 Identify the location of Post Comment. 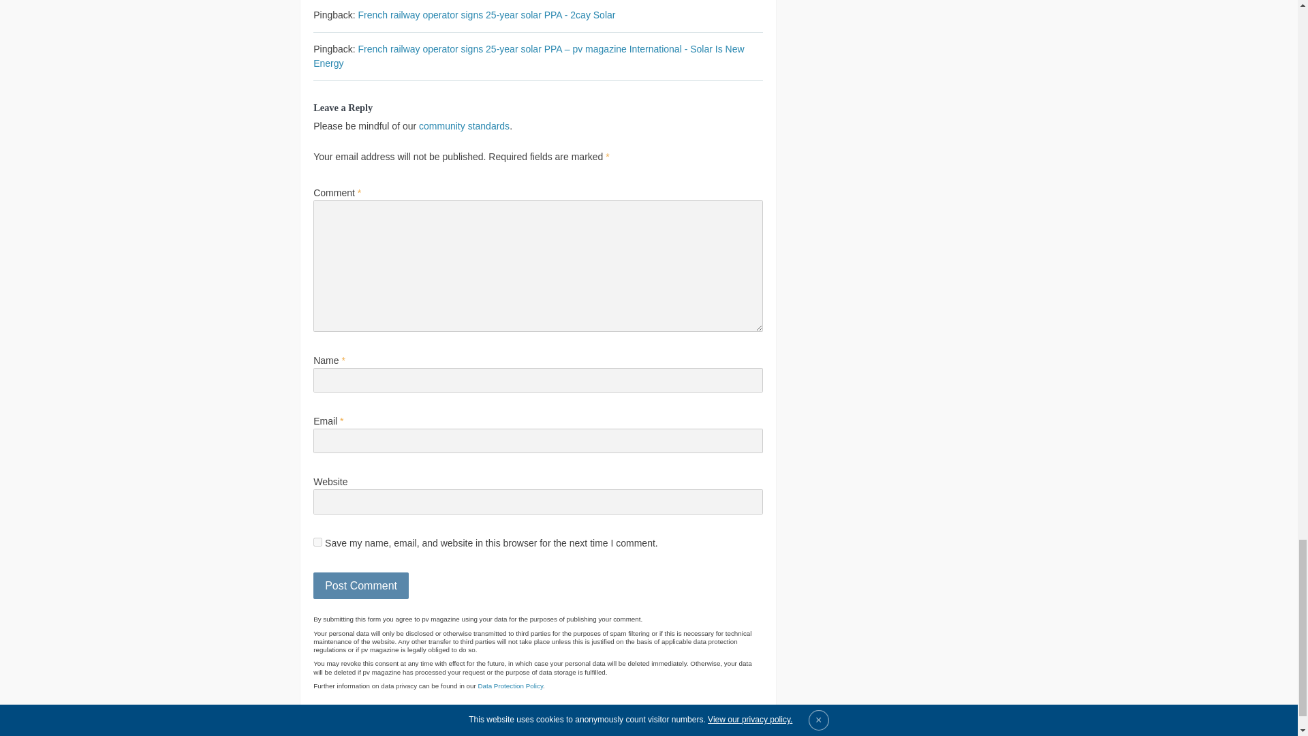
(361, 586).